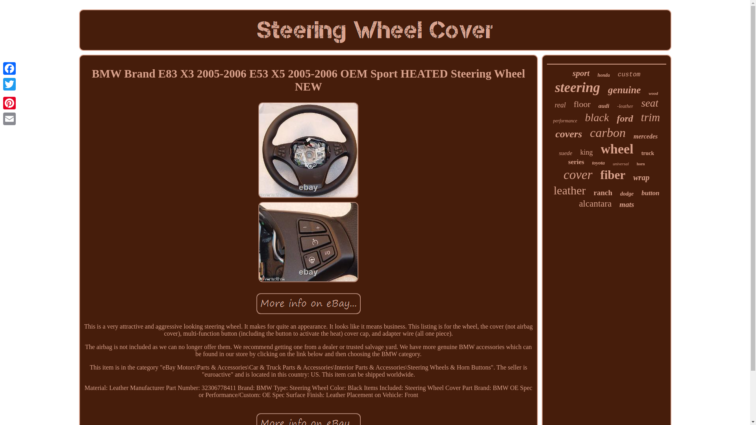 The image size is (756, 425). Describe the element at coordinates (624, 119) in the screenshot. I see `ford` at that location.